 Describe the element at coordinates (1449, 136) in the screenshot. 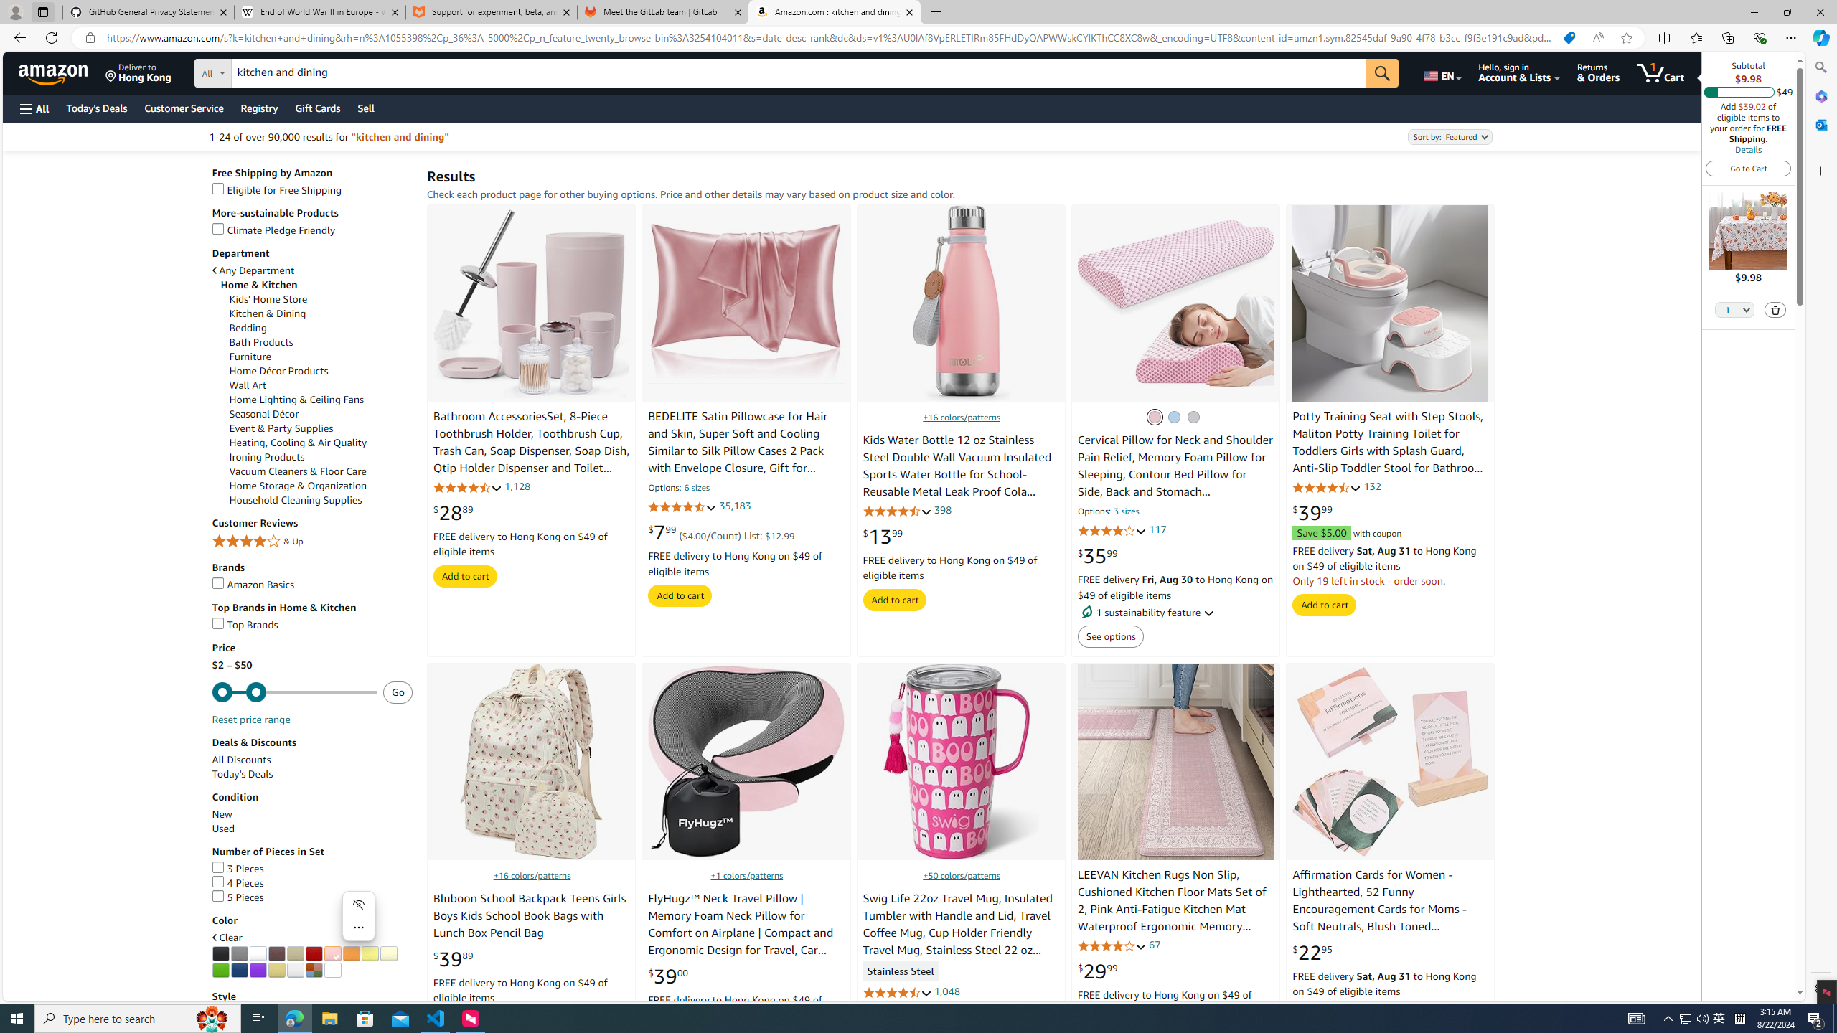

I see `Sort by:` at that location.